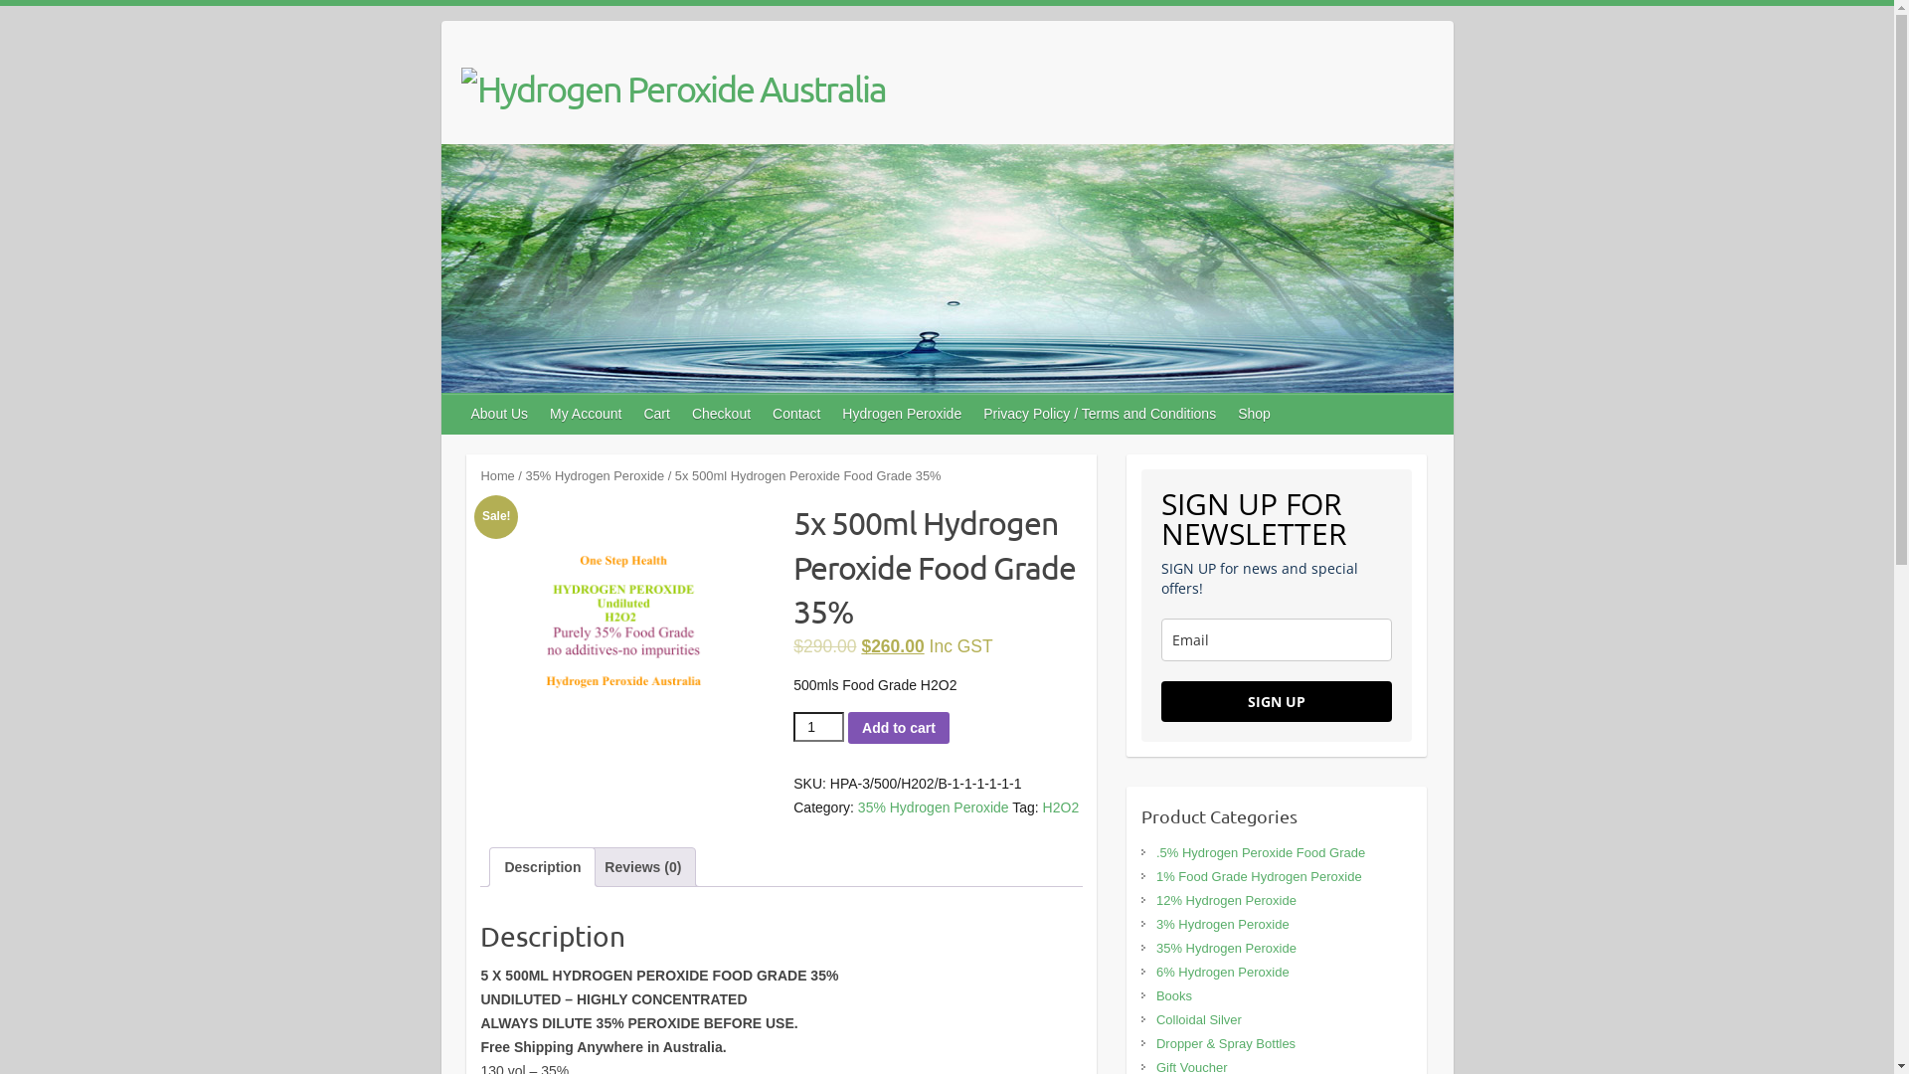  Describe the element at coordinates (1199, 1019) in the screenshot. I see `Colloidal Silver` at that location.